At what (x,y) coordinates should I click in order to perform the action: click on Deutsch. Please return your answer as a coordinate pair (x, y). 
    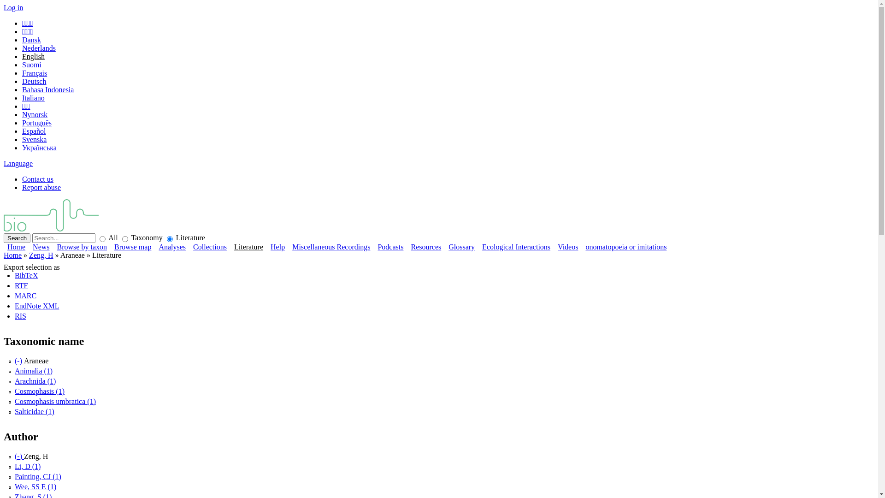
    Looking at the image, I should click on (34, 81).